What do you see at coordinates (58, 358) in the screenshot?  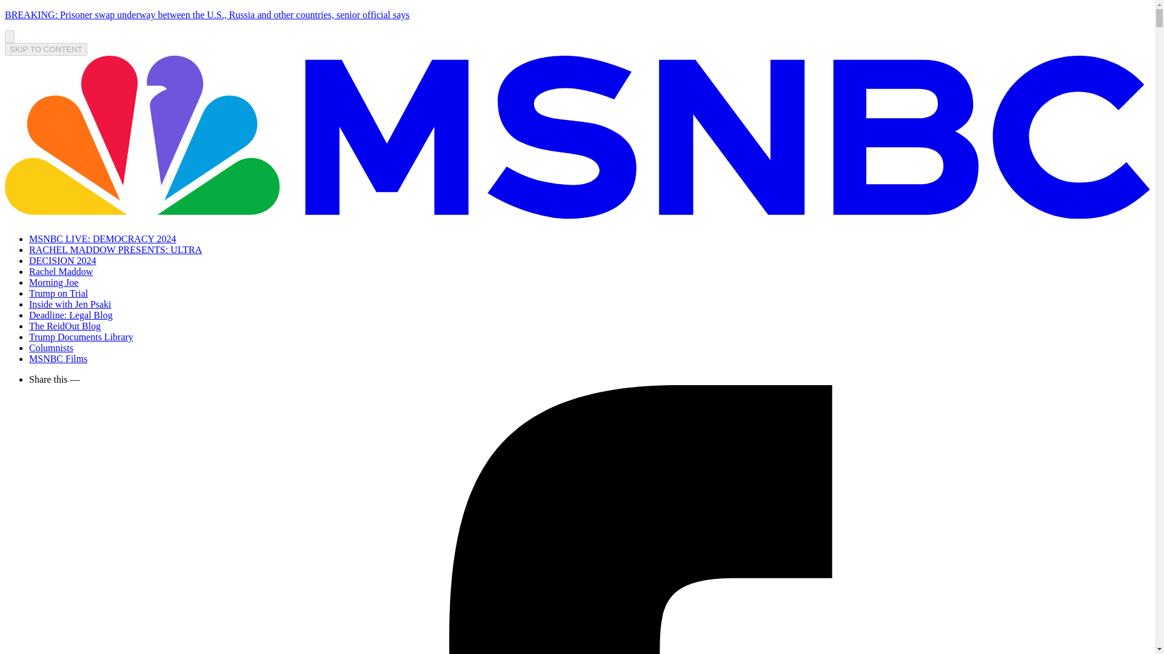 I see `MSNBC Films` at bounding box center [58, 358].